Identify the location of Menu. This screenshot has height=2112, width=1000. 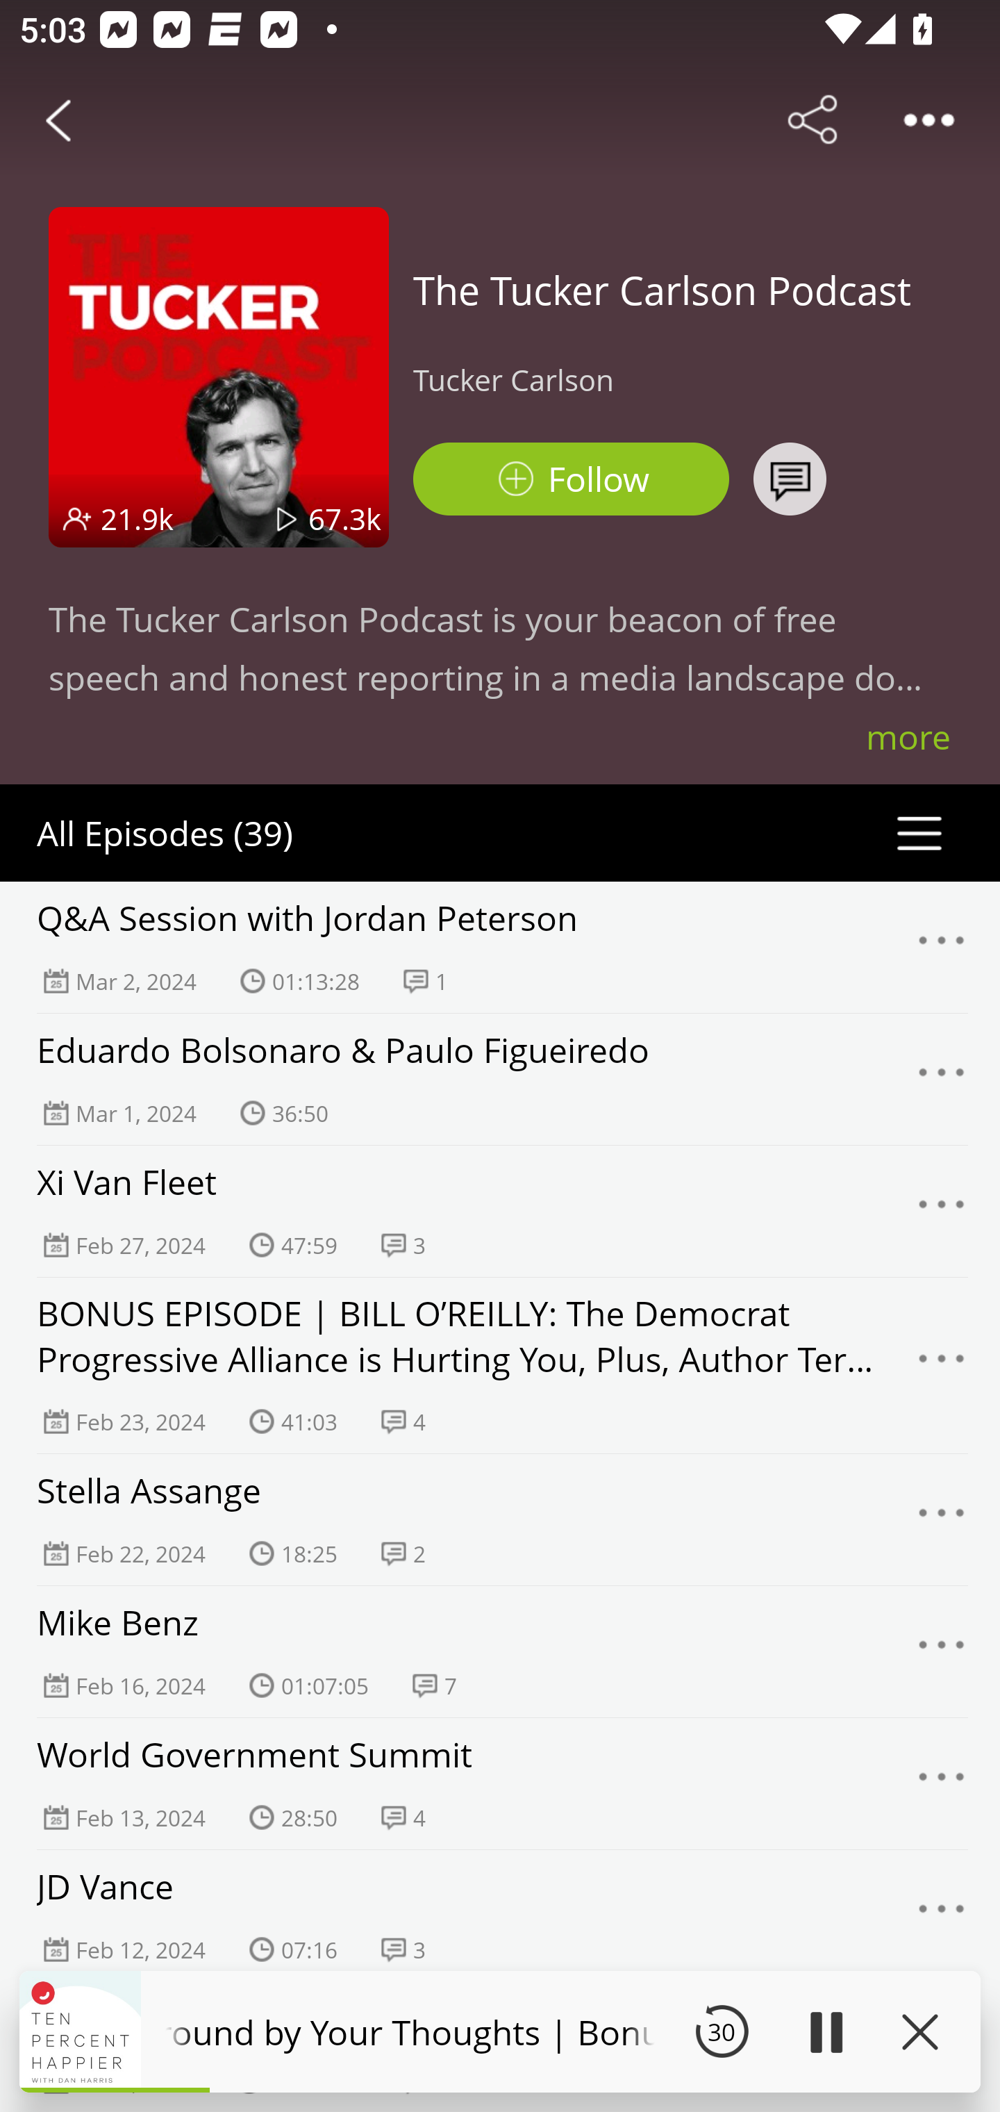
(942, 1211).